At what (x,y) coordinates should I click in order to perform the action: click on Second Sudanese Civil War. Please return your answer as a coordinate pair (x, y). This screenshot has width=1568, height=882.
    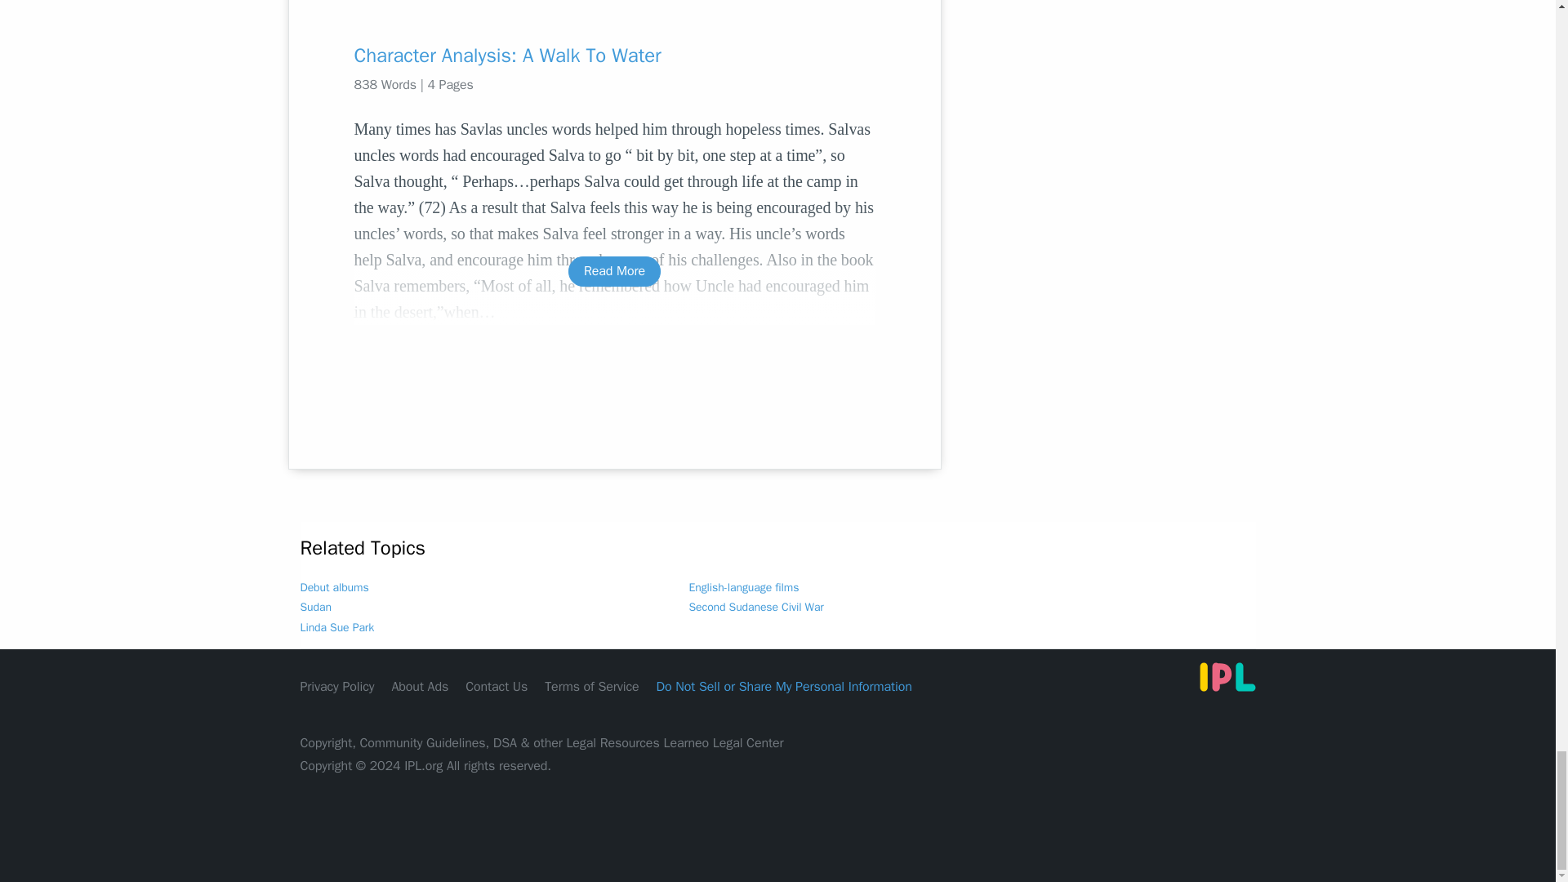
    Looking at the image, I should click on (756, 607).